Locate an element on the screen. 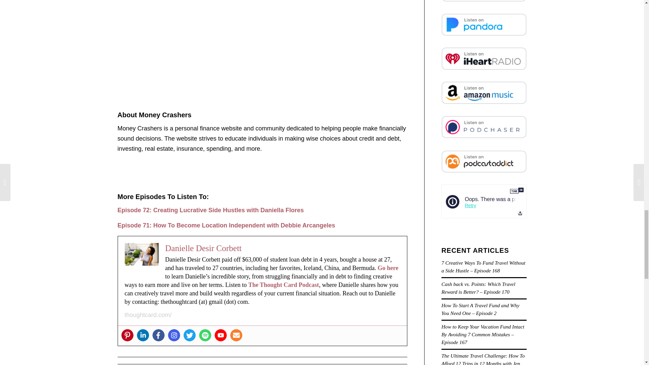 The image size is (649, 365). Pinterest is located at coordinates (127, 335).